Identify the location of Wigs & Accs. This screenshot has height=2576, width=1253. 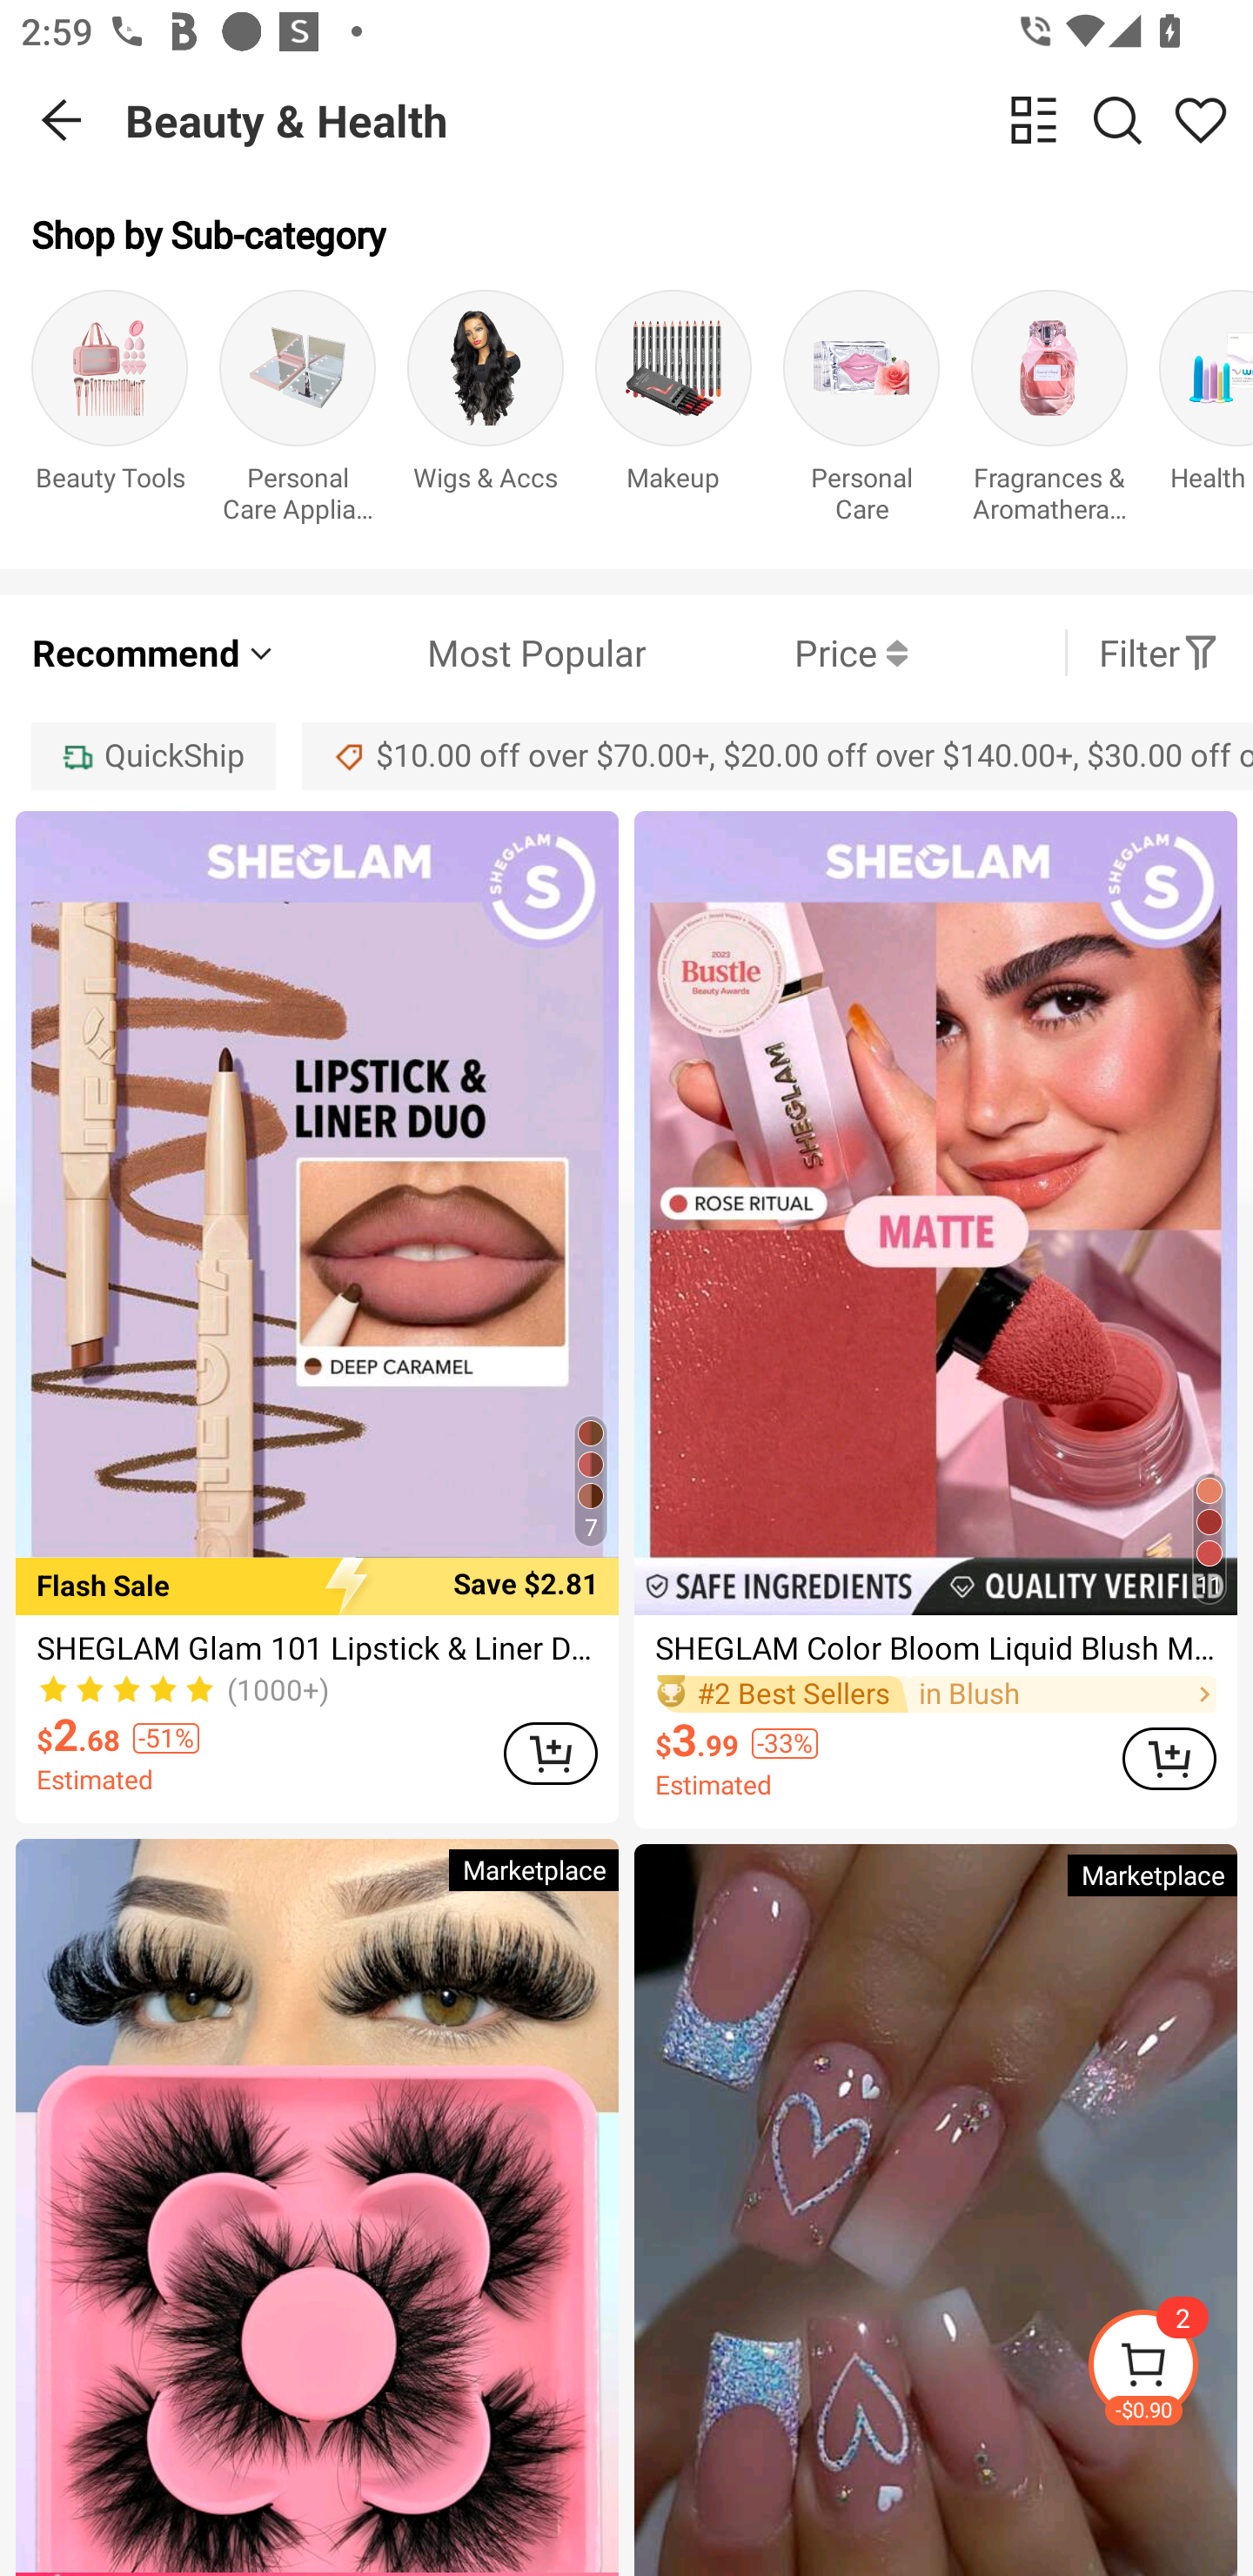
(486, 413).